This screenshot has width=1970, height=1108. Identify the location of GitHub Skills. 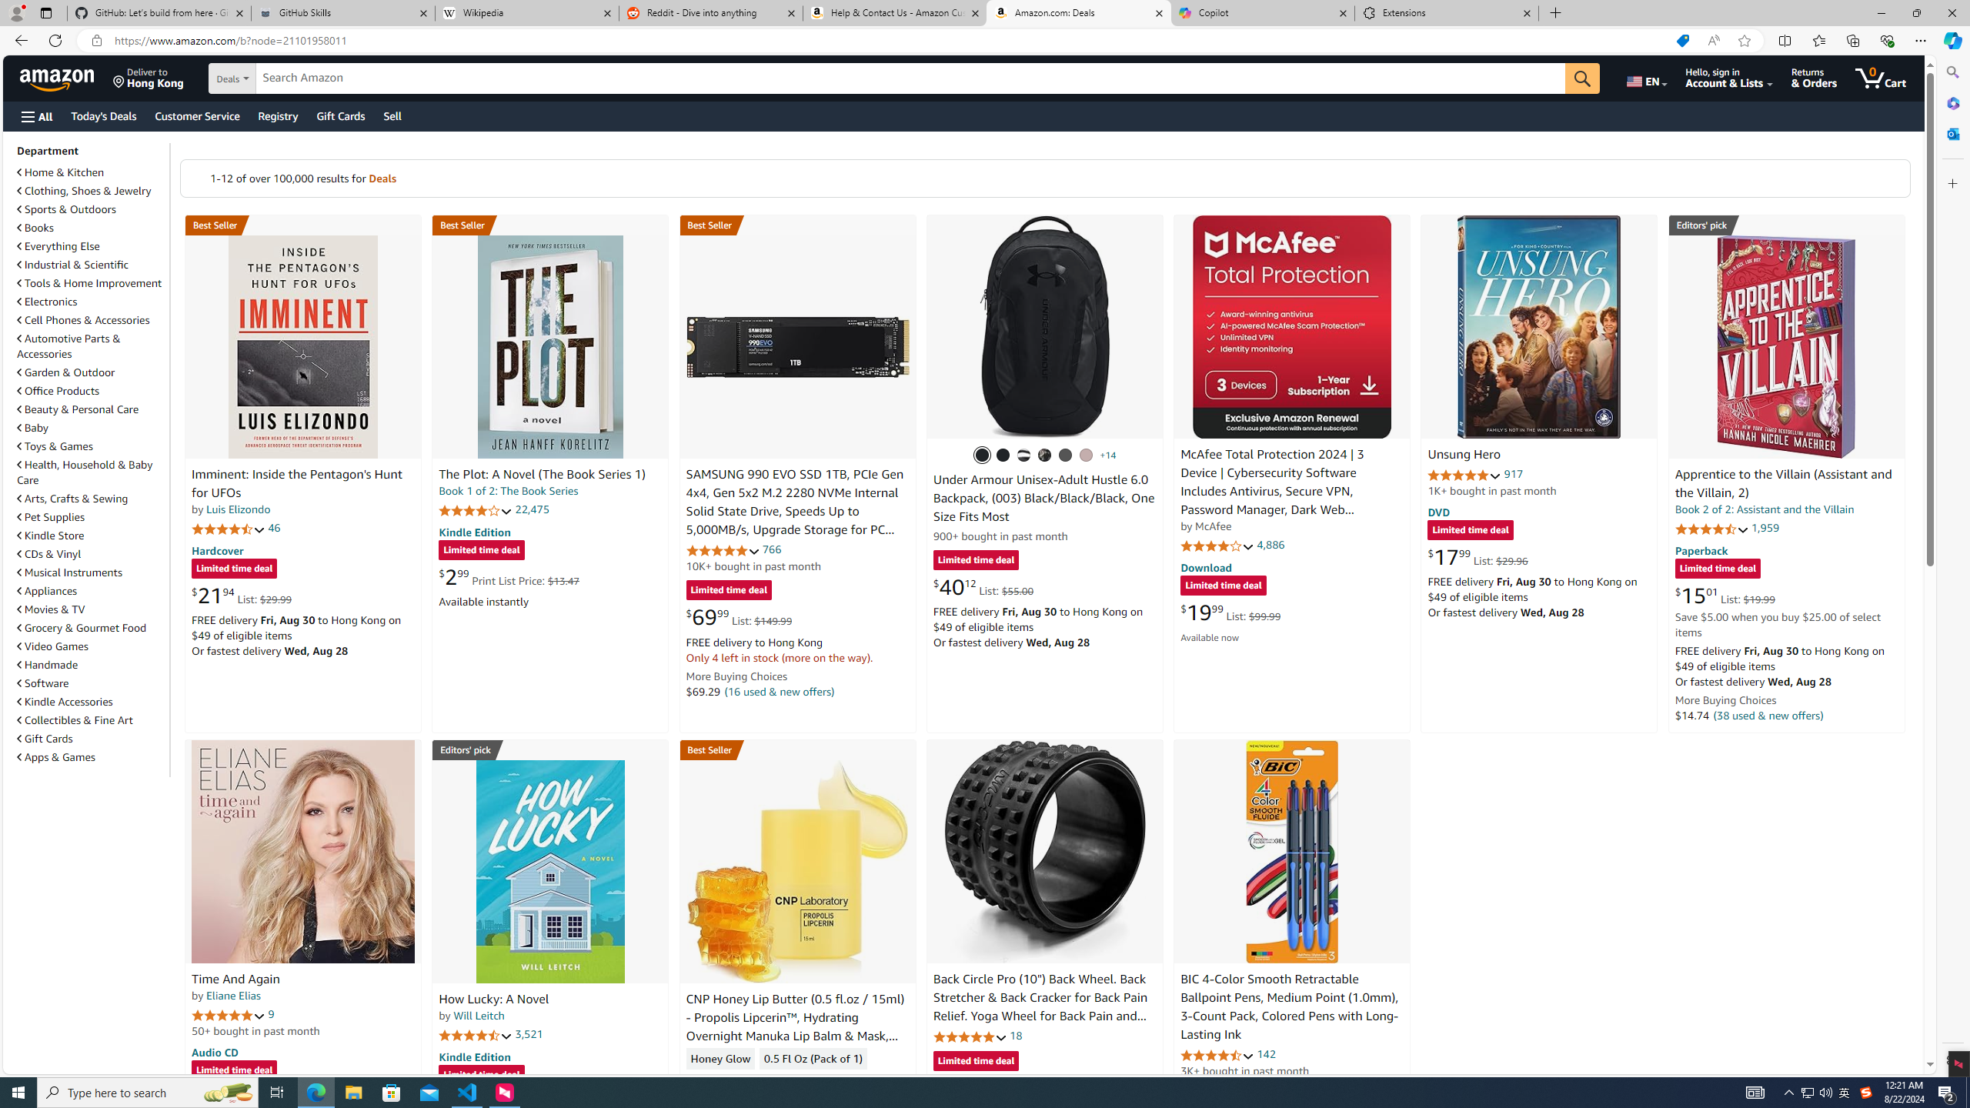
(342, 13).